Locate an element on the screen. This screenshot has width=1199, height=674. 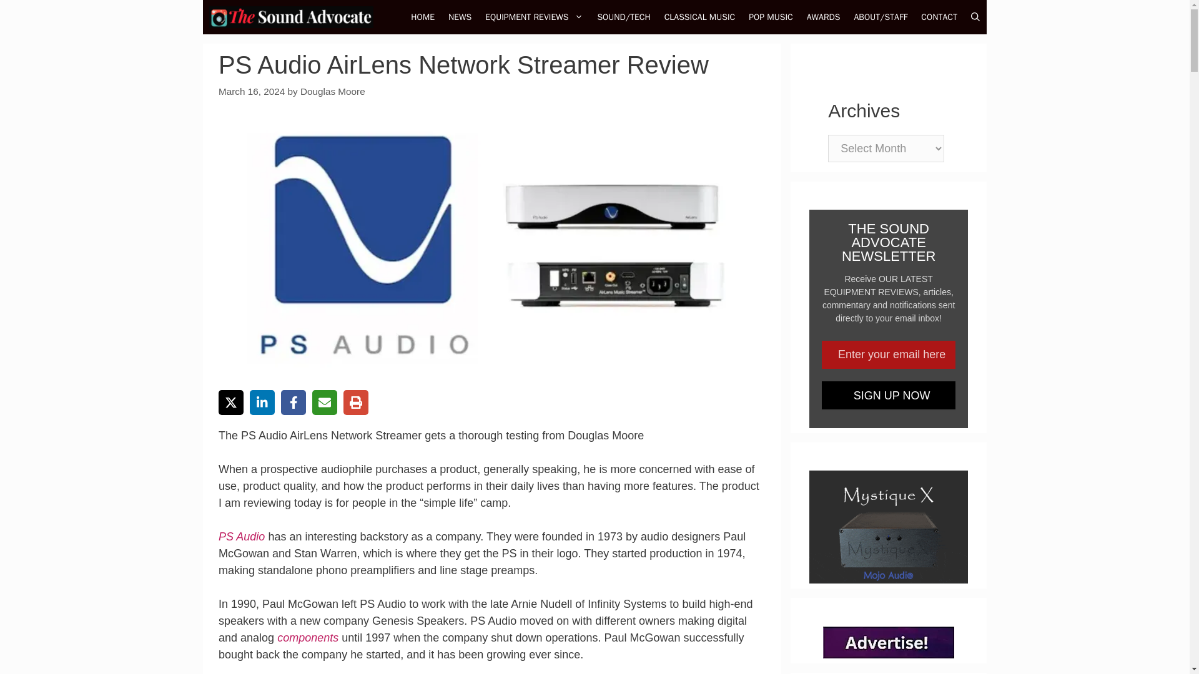
View all posts by Douglas Moore is located at coordinates (333, 91).